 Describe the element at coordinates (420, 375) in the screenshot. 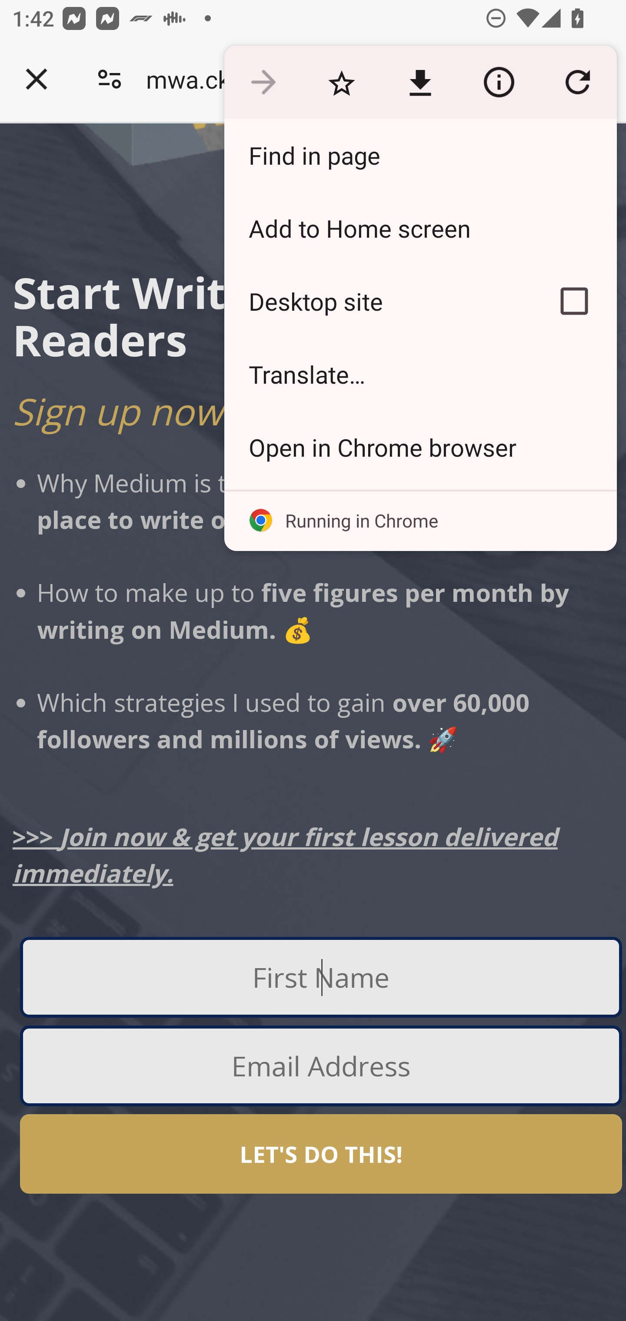

I see `Translate…` at that location.